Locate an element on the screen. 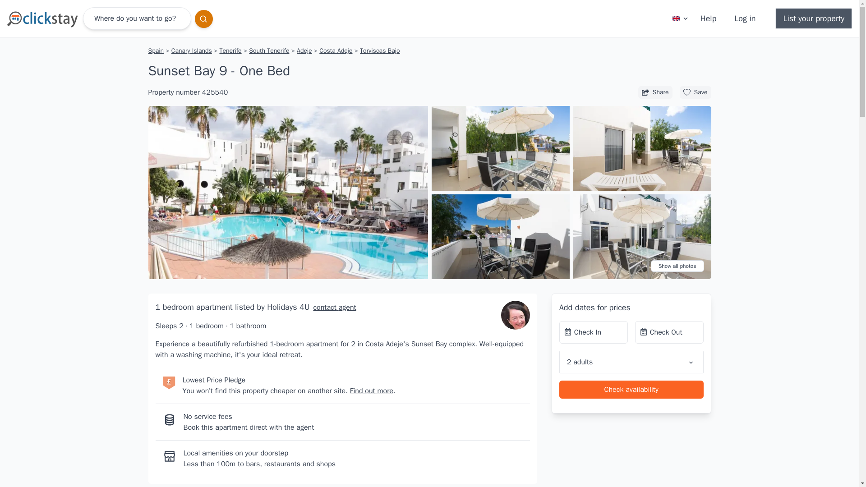 The width and height of the screenshot is (866, 487). Torviscas Bajo is located at coordinates (380, 51).